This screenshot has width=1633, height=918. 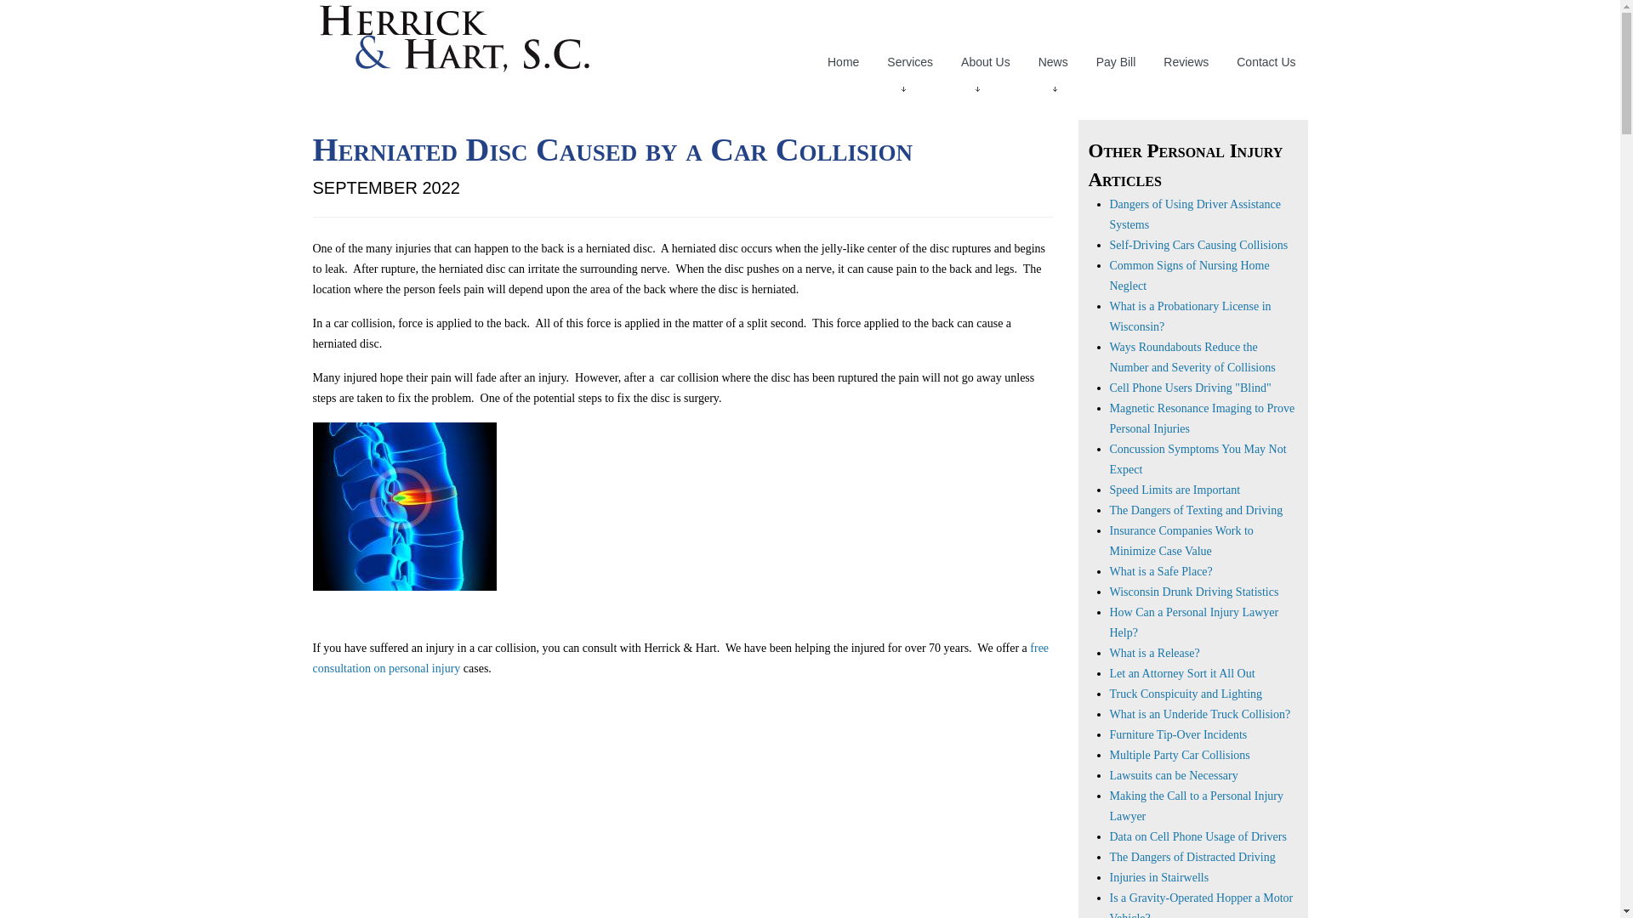 I want to click on Contact Us, so click(x=1266, y=62).